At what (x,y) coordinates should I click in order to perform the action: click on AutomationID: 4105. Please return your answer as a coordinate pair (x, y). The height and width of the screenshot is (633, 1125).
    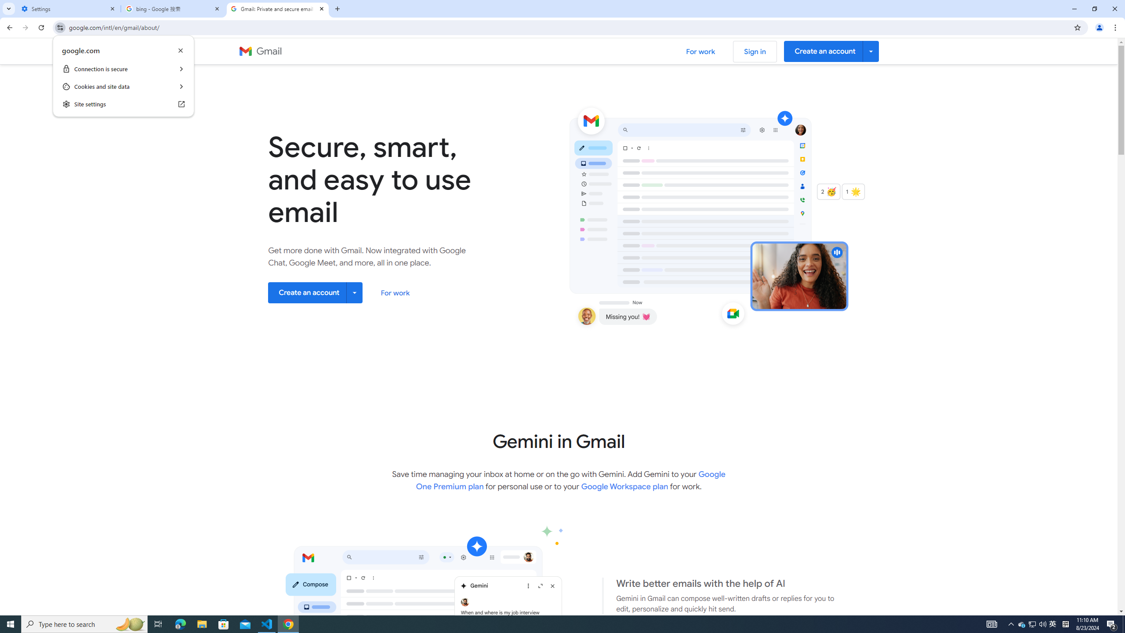
    Looking at the image, I should click on (991, 624).